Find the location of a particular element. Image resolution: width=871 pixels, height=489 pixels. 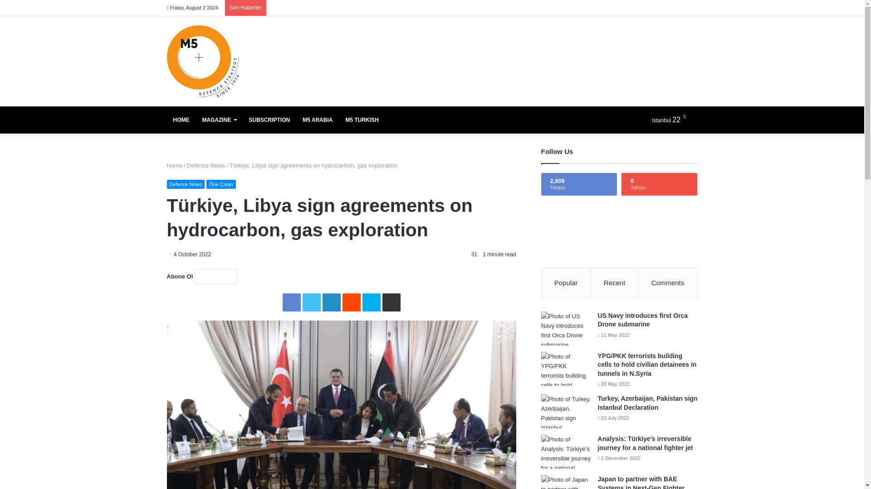

Defence News is located at coordinates (186, 184).